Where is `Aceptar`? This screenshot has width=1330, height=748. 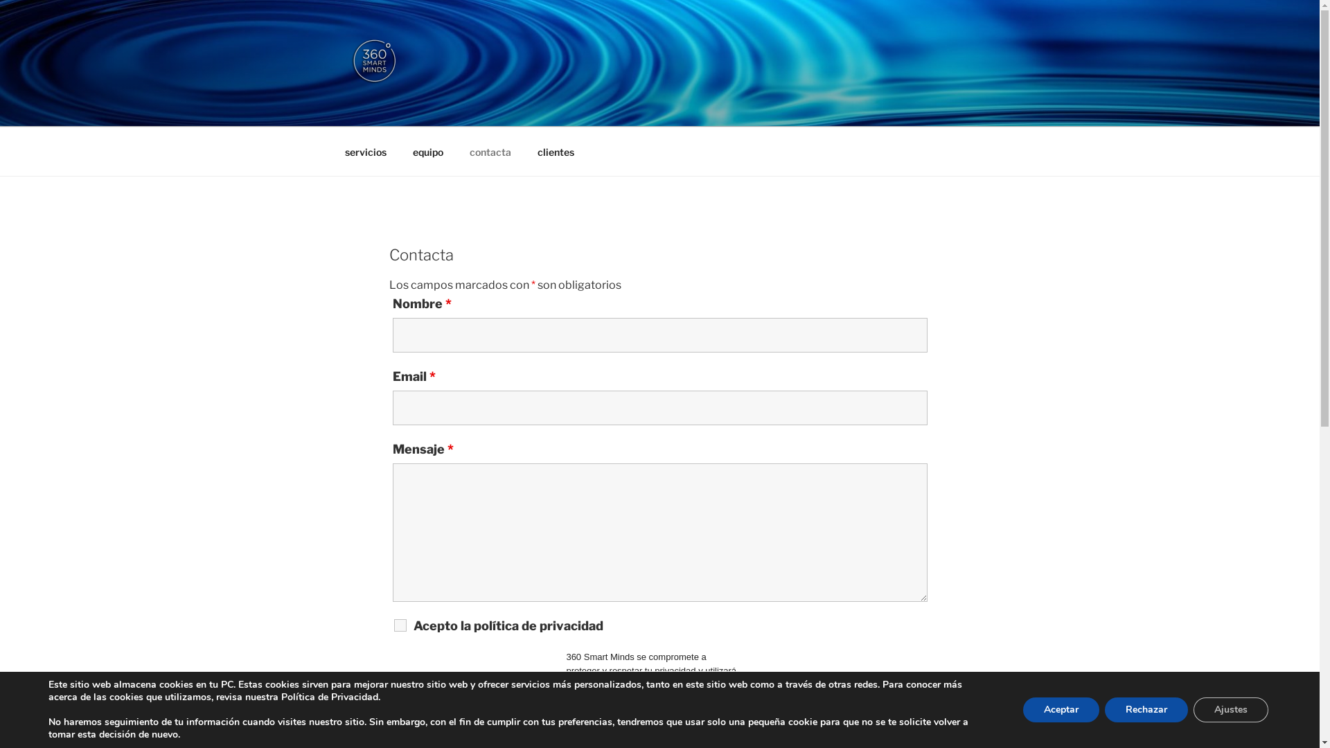 Aceptar is located at coordinates (1061, 710).